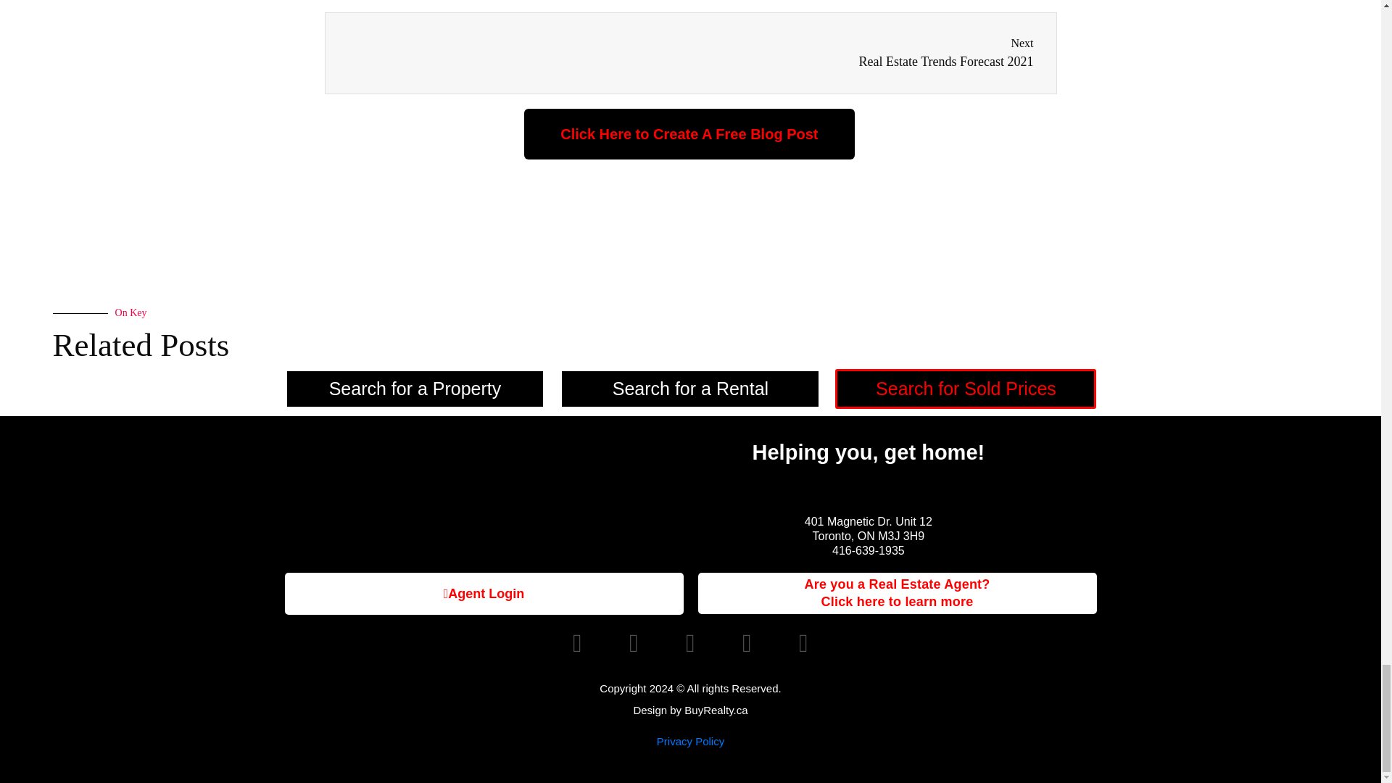 This screenshot has height=783, width=1392. I want to click on Search for Sold Prices, so click(896, 593).